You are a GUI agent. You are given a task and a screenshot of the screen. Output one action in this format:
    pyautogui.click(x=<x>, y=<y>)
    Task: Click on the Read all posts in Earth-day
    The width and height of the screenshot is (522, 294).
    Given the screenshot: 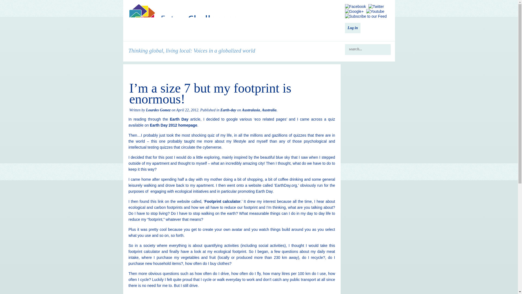 What is the action you would take?
    pyautogui.click(x=228, y=110)
    